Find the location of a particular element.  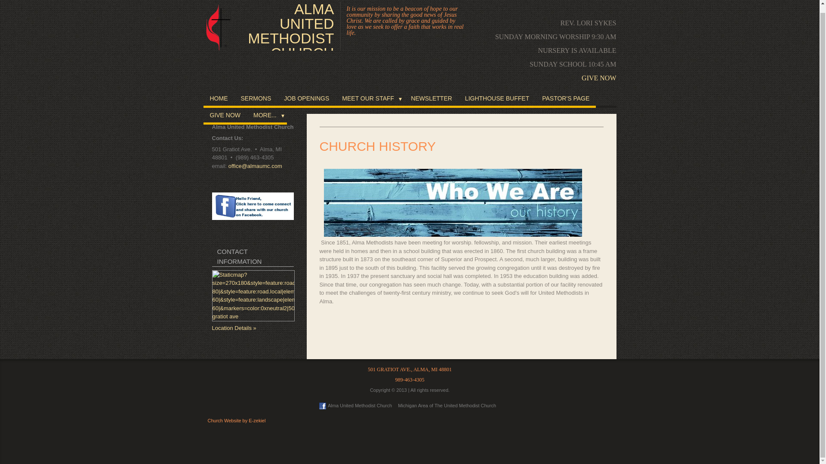

SERMONS is located at coordinates (256, 99).